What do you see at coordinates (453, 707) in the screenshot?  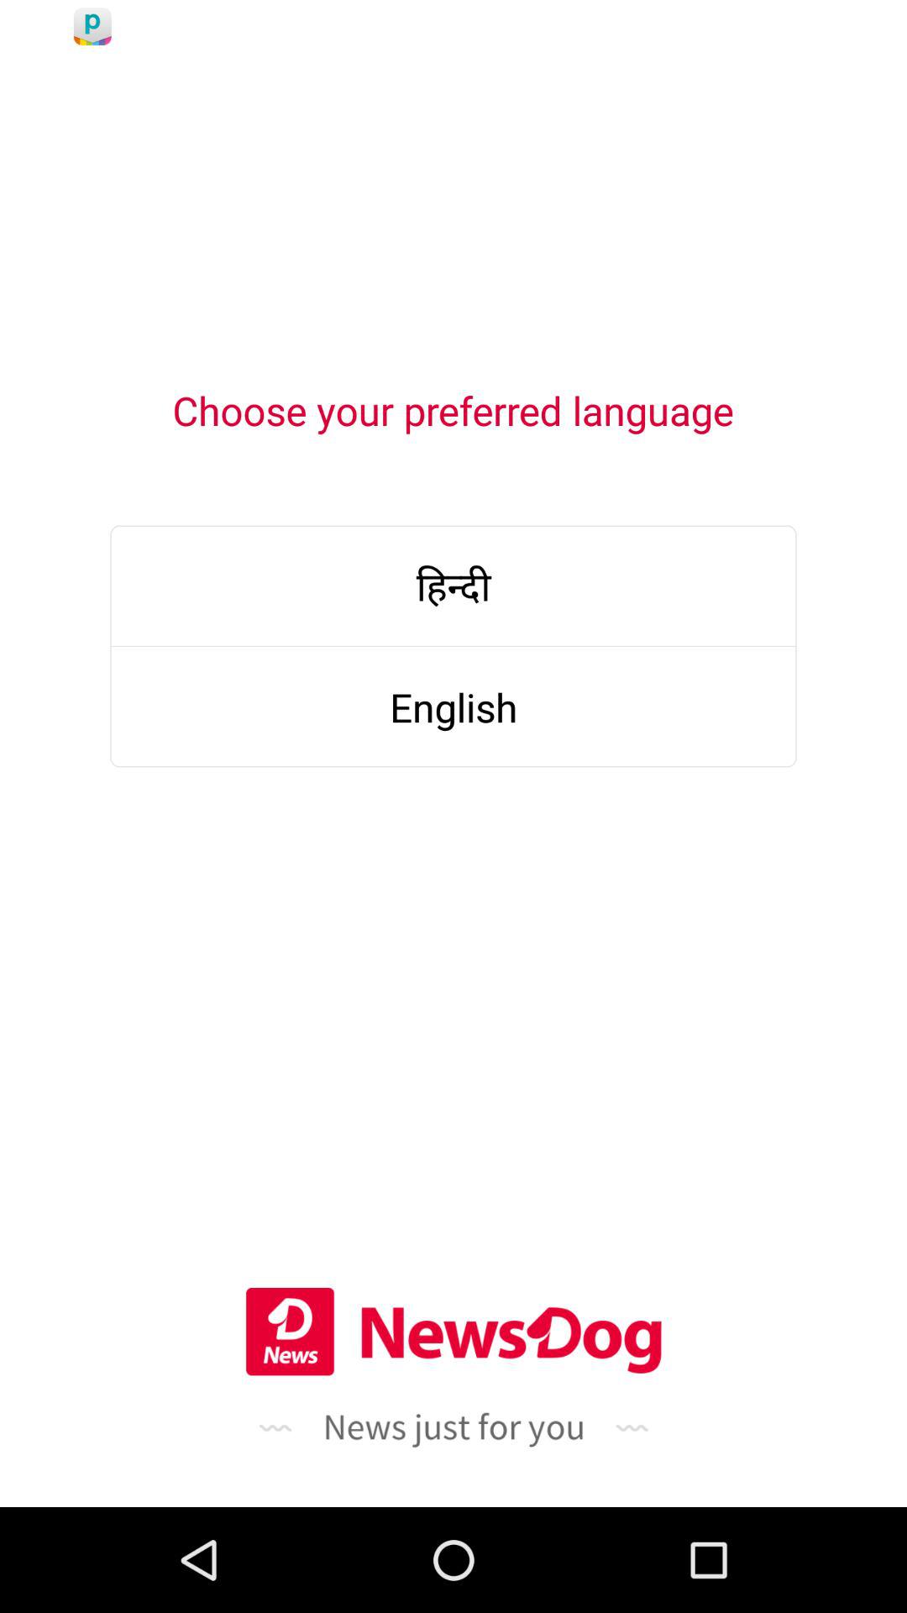 I see `click the english app` at bounding box center [453, 707].